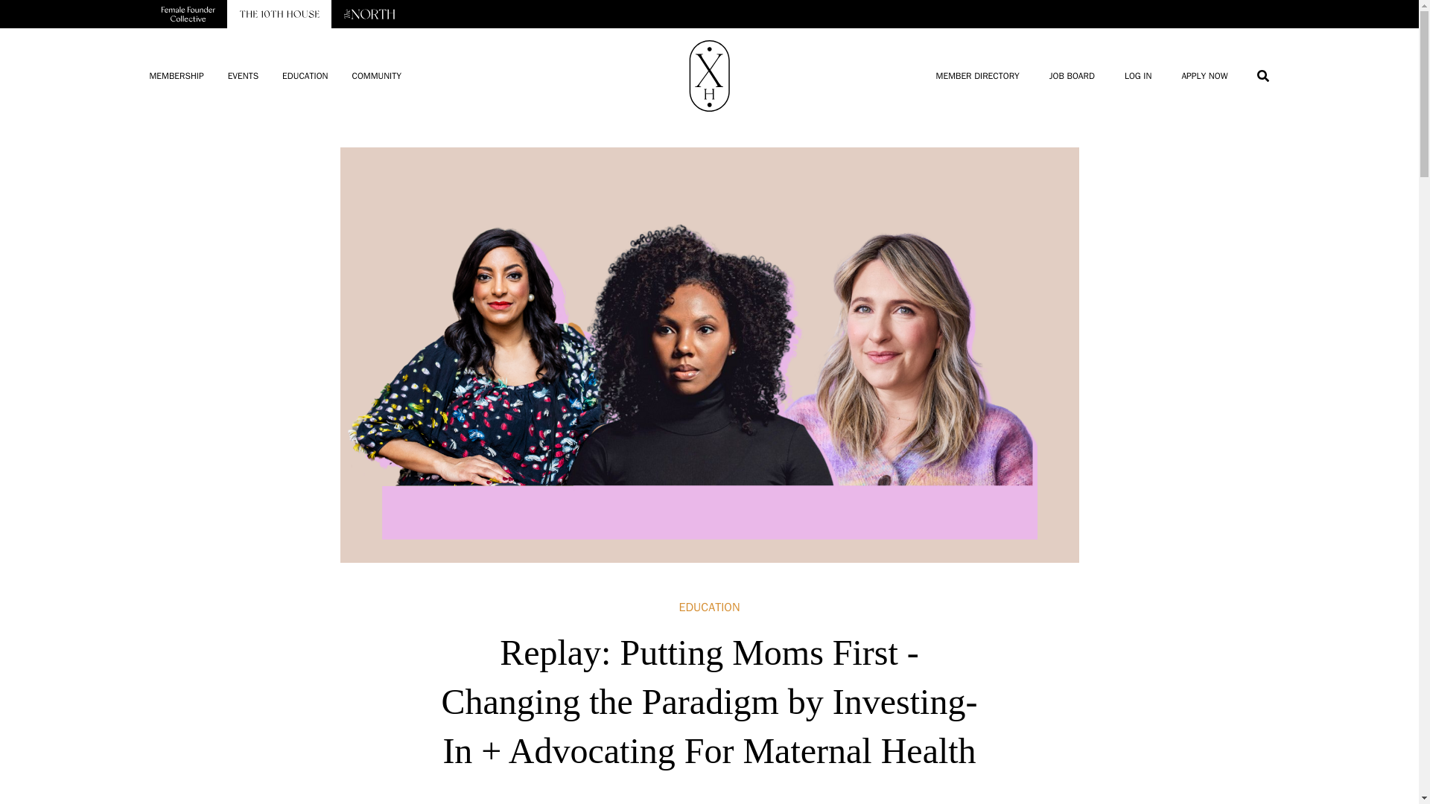  Describe the element at coordinates (710, 607) in the screenshot. I see `EDUCATION` at that location.